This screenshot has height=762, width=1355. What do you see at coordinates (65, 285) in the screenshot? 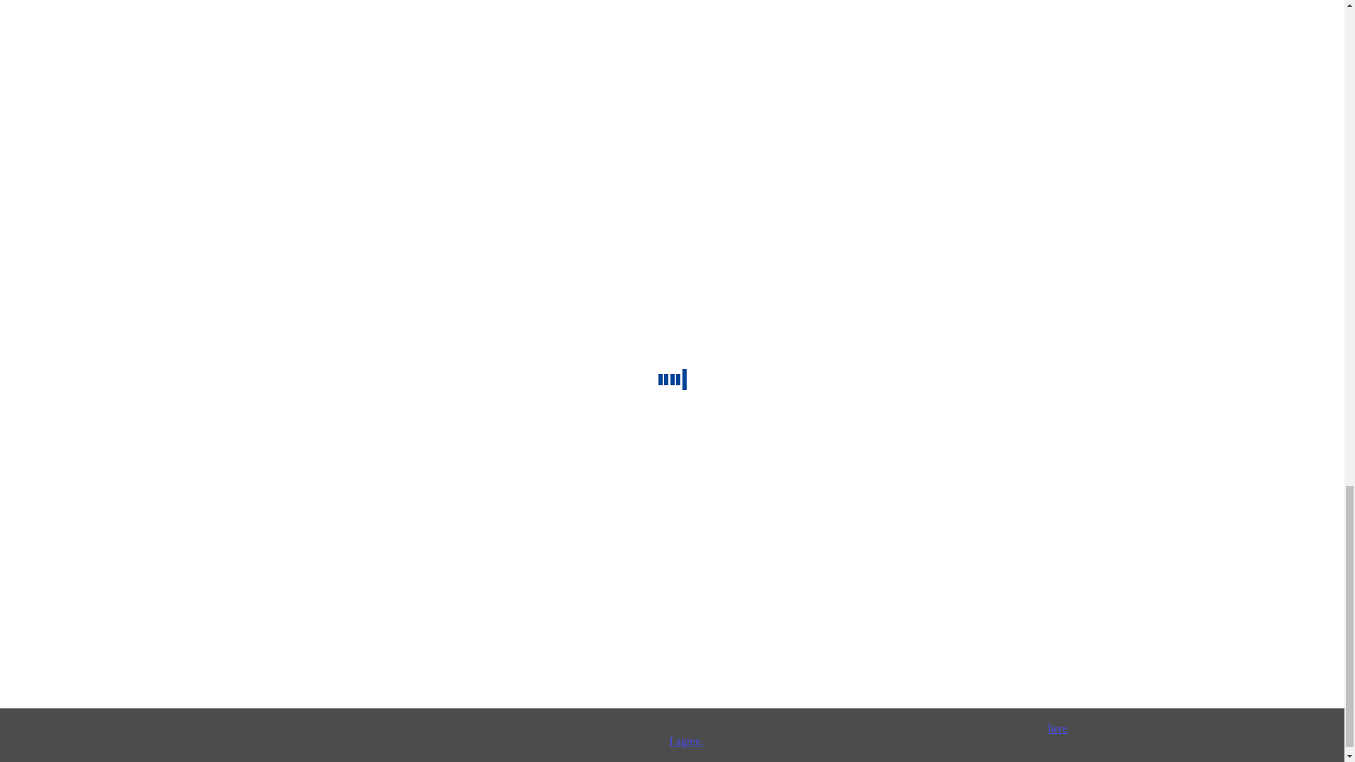
I see `Sailing boats` at bounding box center [65, 285].